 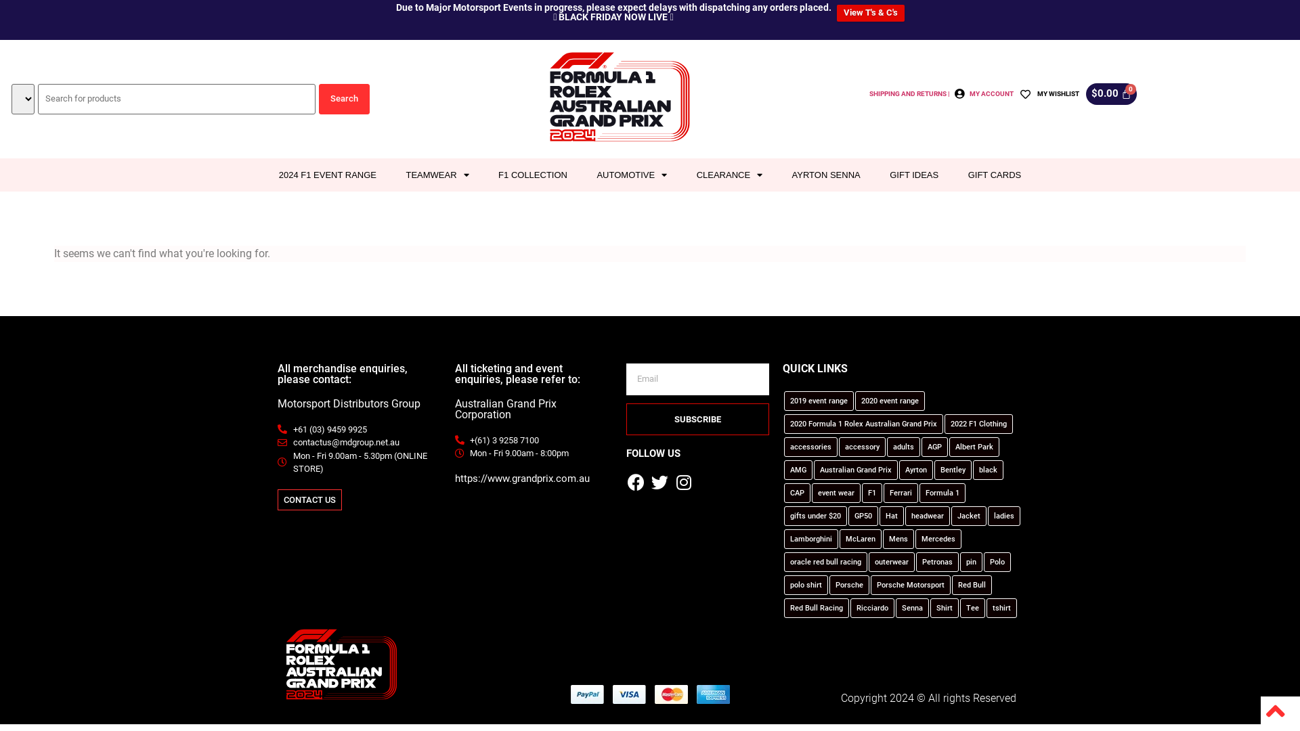 What do you see at coordinates (995, 175) in the screenshot?
I see `GIFT CARDS` at bounding box center [995, 175].